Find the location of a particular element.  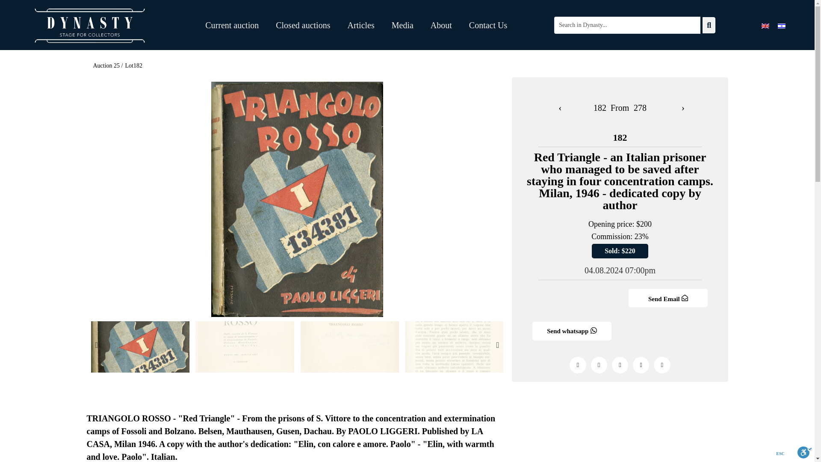

Articles is located at coordinates (360, 25).